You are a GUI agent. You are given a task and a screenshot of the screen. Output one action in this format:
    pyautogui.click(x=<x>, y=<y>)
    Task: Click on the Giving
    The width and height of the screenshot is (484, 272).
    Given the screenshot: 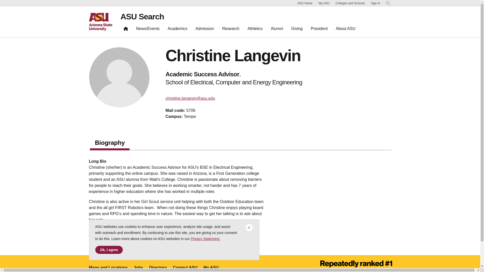 What is the action you would take?
    pyautogui.click(x=296, y=30)
    